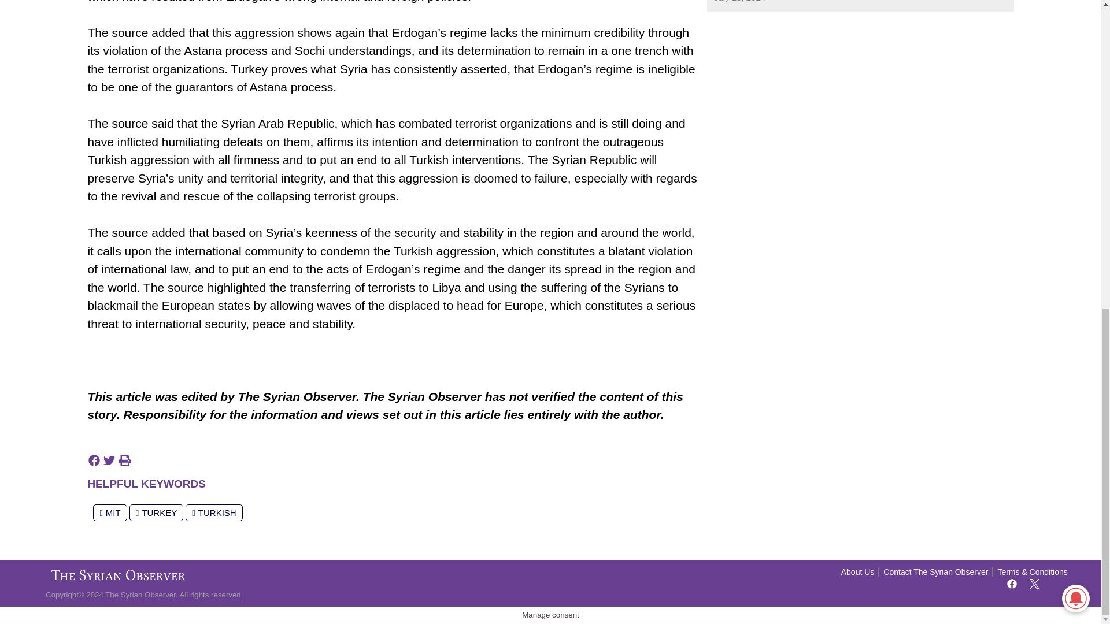 The image size is (1110, 624). What do you see at coordinates (110, 512) in the screenshot?
I see `MIT` at bounding box center [110, 512].